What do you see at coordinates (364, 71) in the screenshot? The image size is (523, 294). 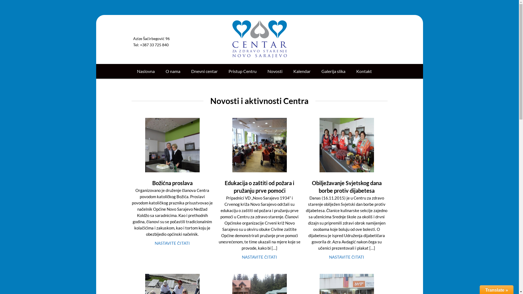 I see `Kontakt` at bounding box center [364, 71].